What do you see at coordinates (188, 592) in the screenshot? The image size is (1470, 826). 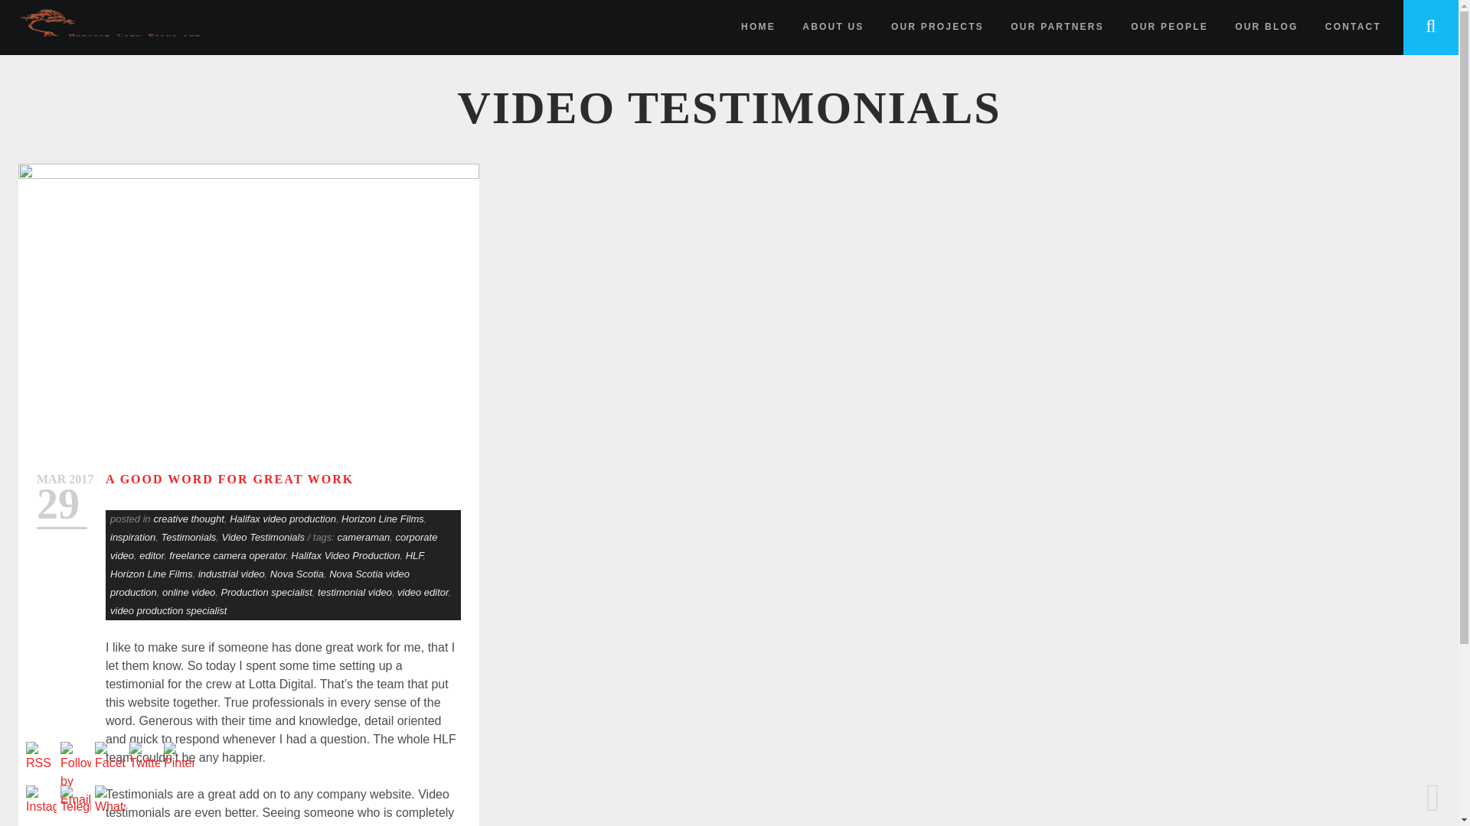 I see `online video` at bounding box center [188, 592].